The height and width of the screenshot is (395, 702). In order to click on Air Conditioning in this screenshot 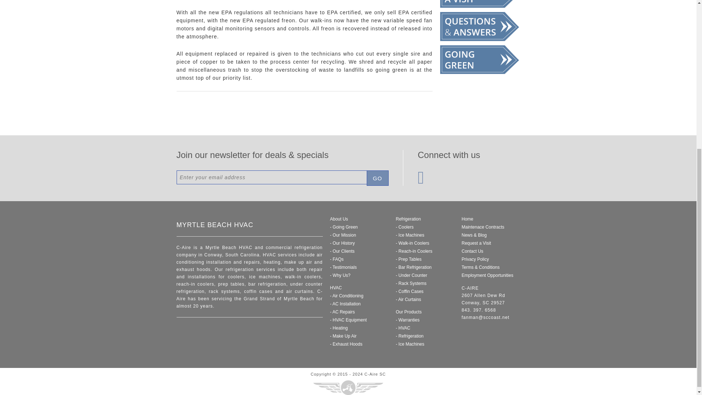, I will do `click(346, 296)`.